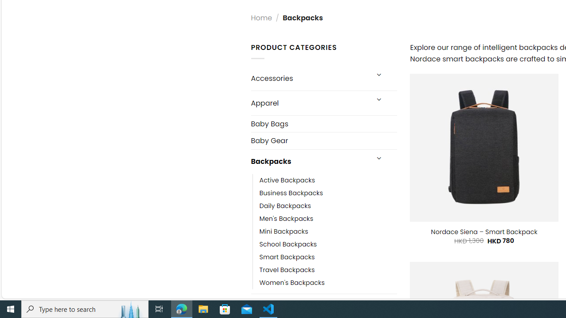 Image resolution: width=566 pixels, height=318 pixels. What do you see at coordinates (328, 193) in the screenshot?
I see `Business Backpacks` at bounding box center [328, 193].